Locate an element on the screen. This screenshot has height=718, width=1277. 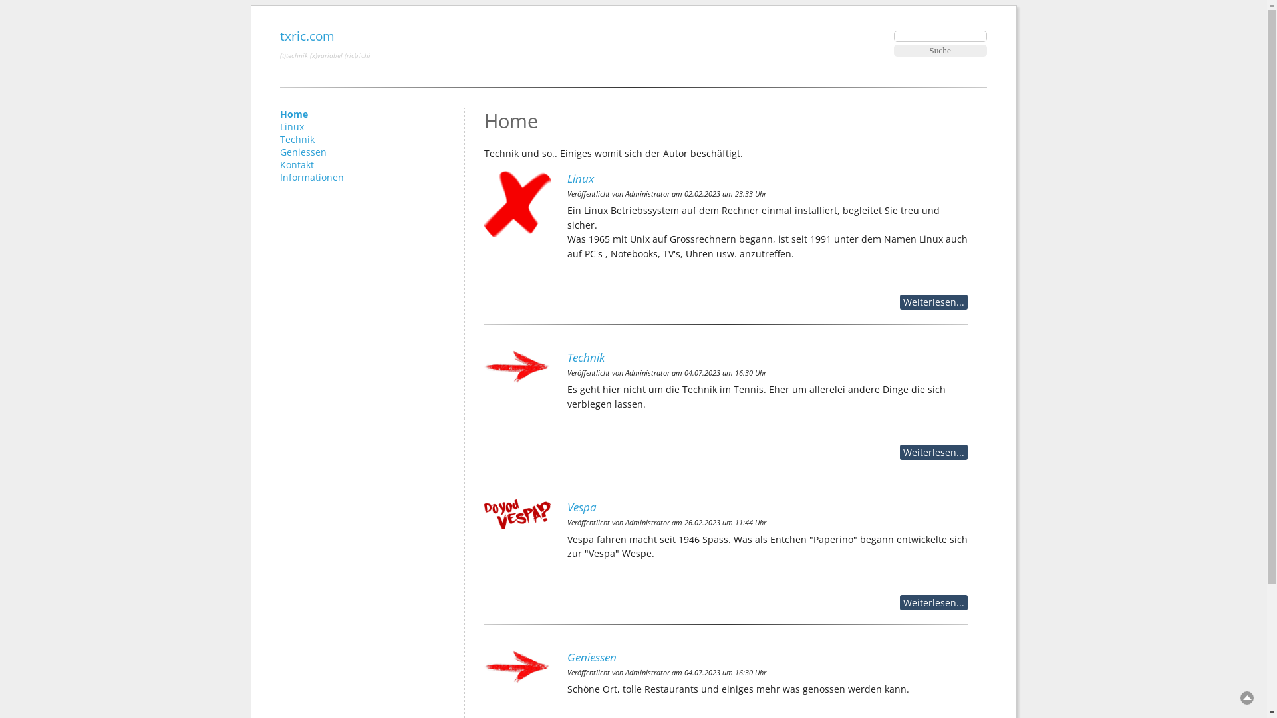
Linux is located at coordinates (292, 126).